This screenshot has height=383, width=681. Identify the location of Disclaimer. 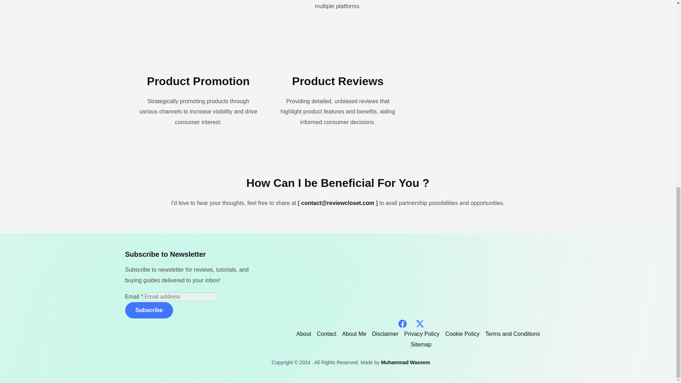
(385, 334).